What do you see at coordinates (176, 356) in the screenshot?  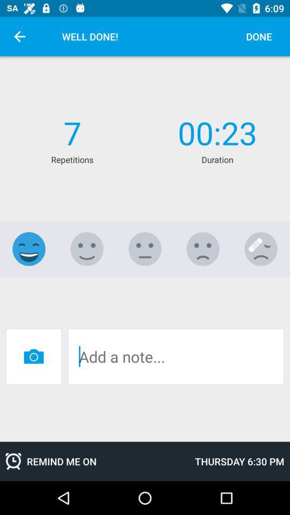 I see `space to add note` at bounding box center [176, 356].